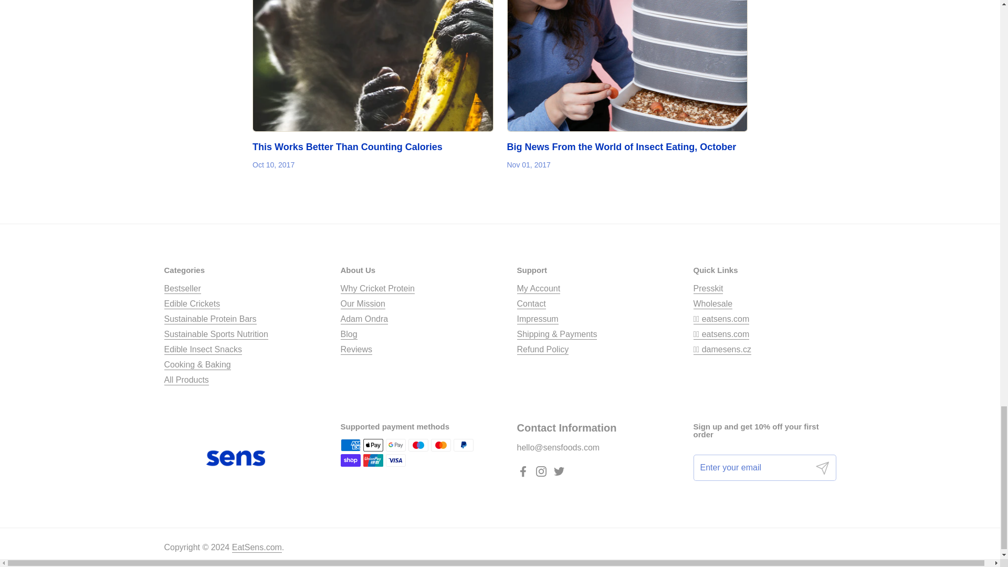  What do you see at coordinates (348, 147) in the screenshot?
I see `This Works Better Than Counting Calories` at bounding box center [348, 147].